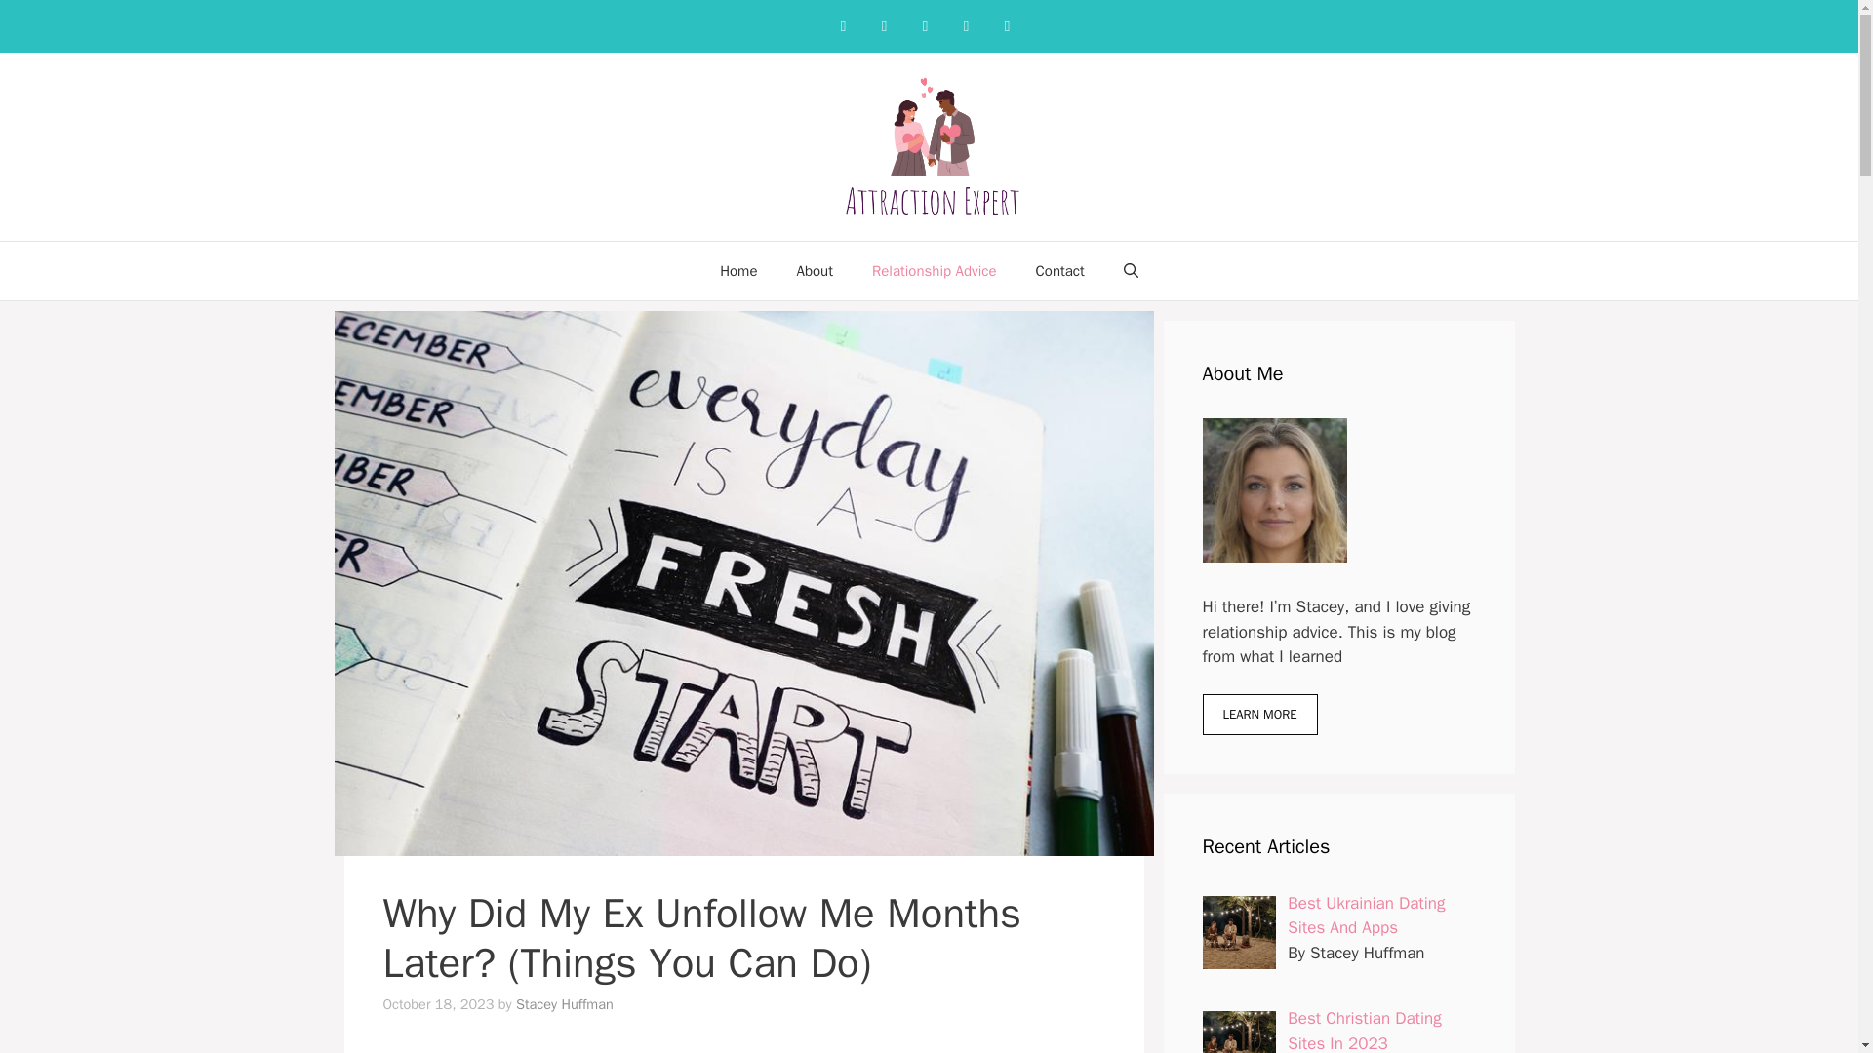 The height and width of the screenshot is (1053, 1873). Describe the element at coordinates (738, 271) in the screenshot. I see `Home` at that location.